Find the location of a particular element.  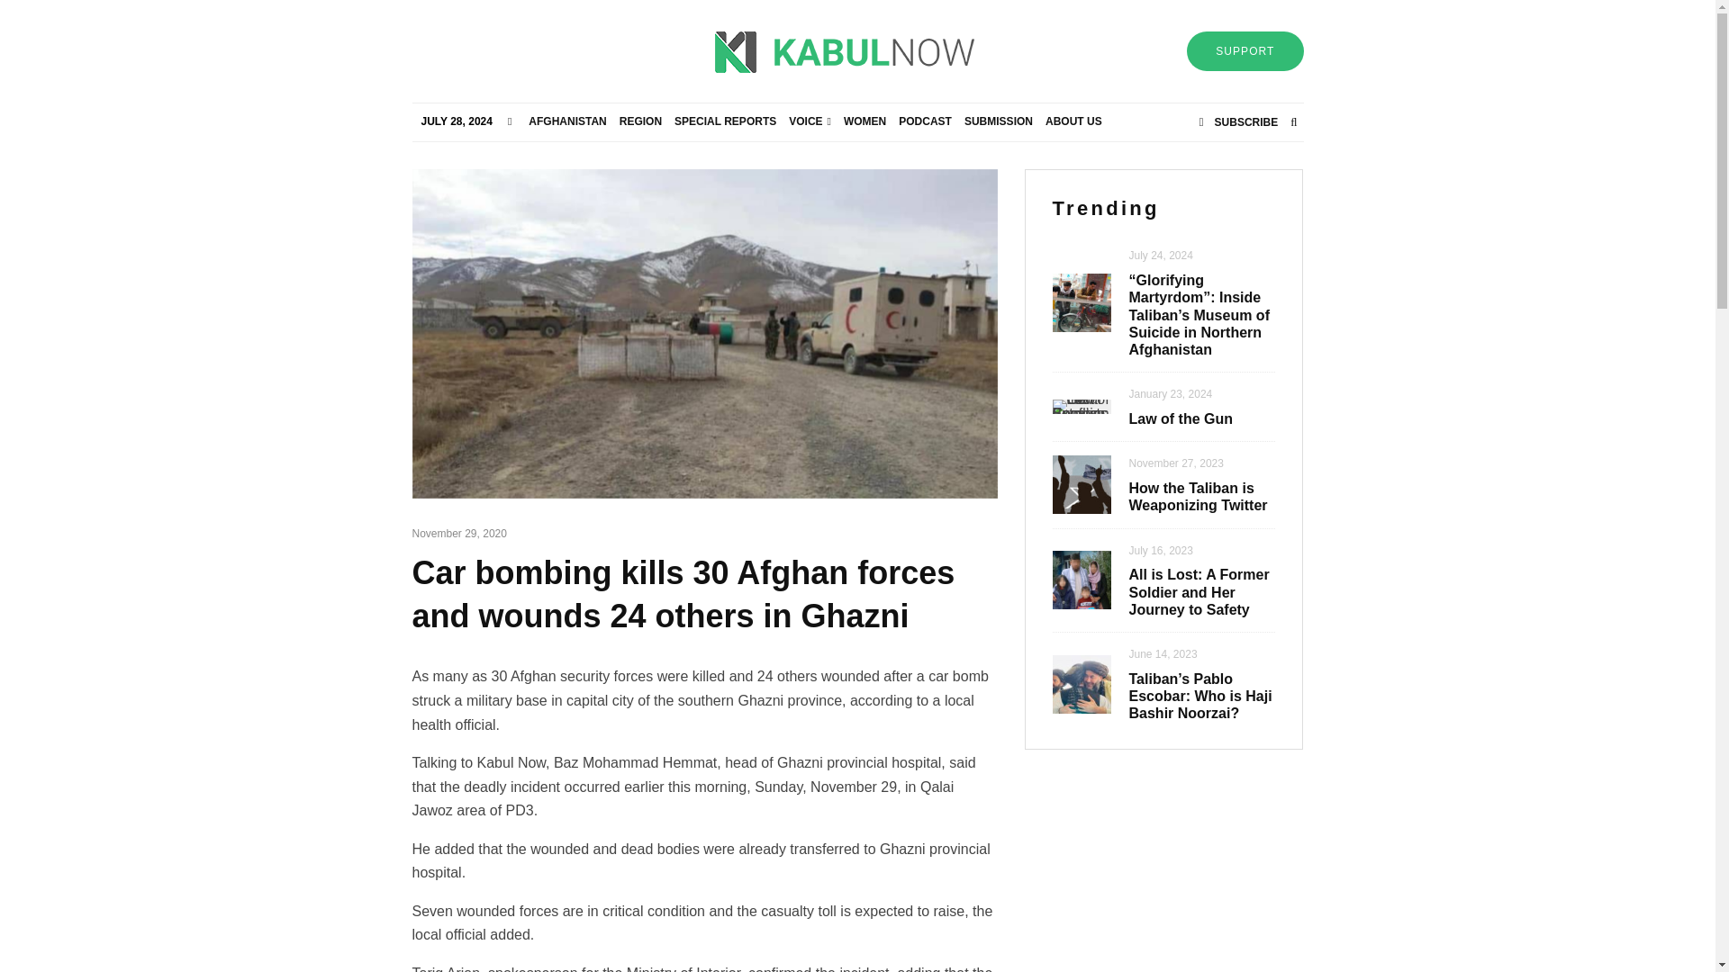

SPECIAL REPORTS is located at coordinates (725, 121).